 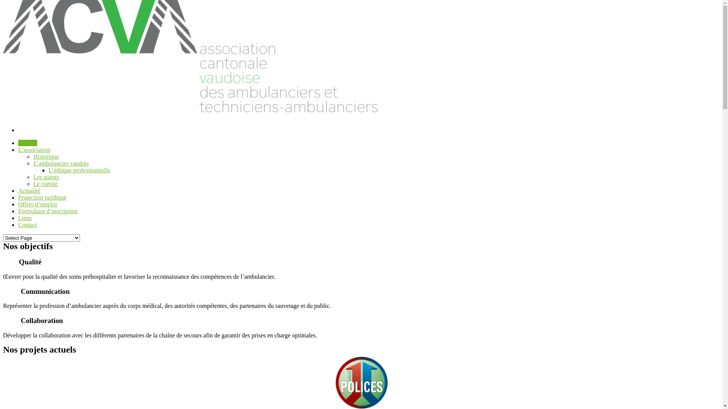 What do you see at coordinates (25, 218) in the screenshot?
I see `Liens` at bounding box center [25, 218].